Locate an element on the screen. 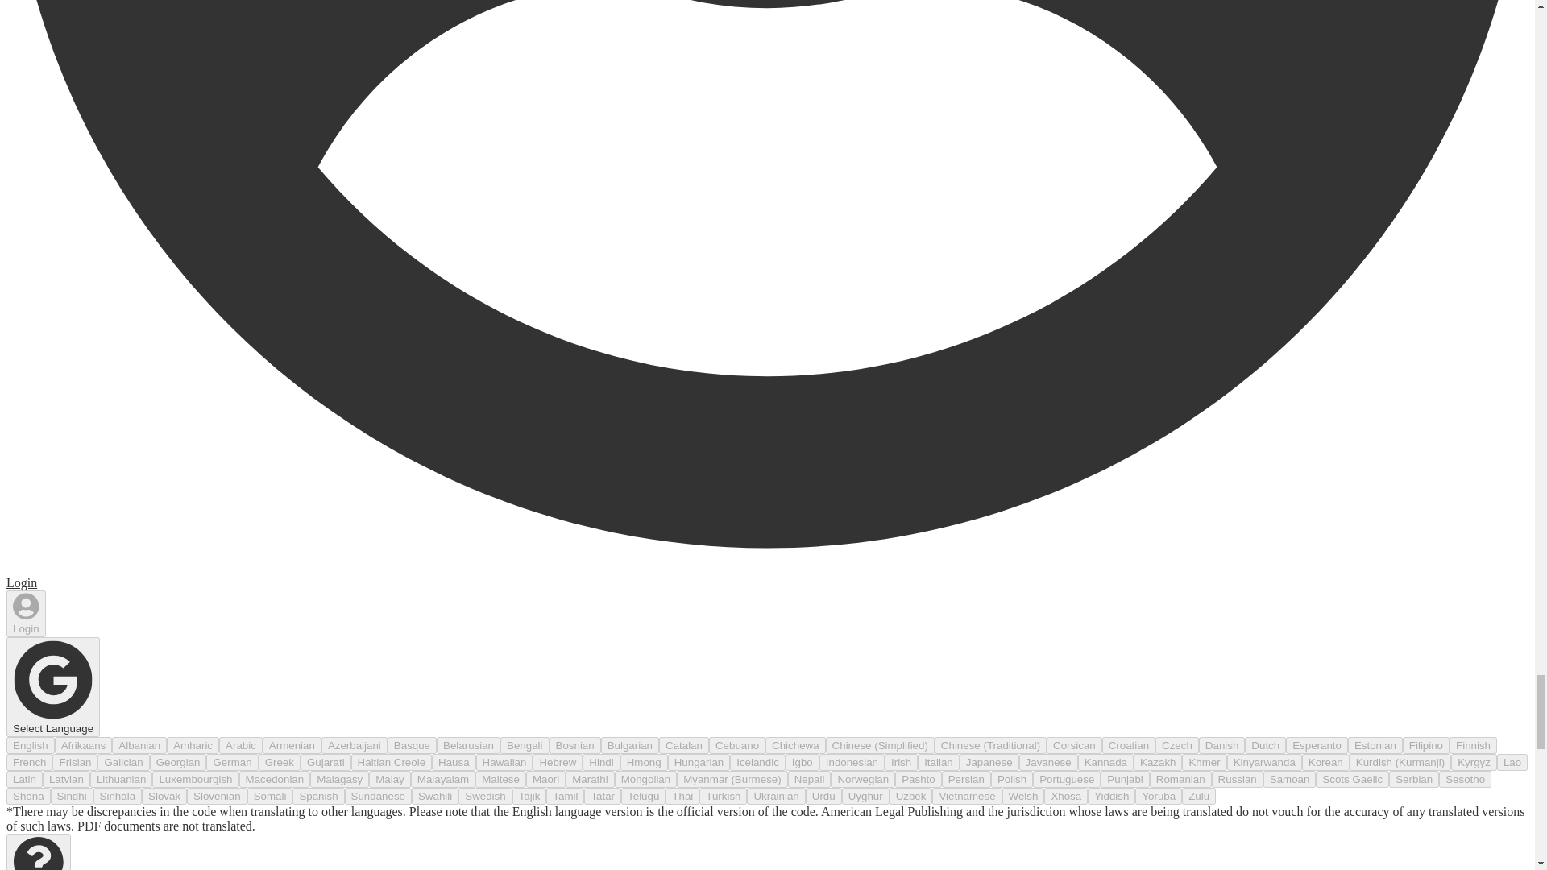  Czech is located at coordinates (1177, 745).